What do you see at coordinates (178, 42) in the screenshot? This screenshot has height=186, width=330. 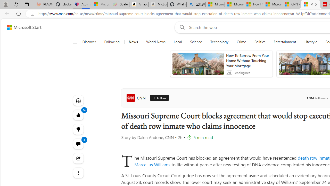 I see `Local` at bounding box center [178, 42].